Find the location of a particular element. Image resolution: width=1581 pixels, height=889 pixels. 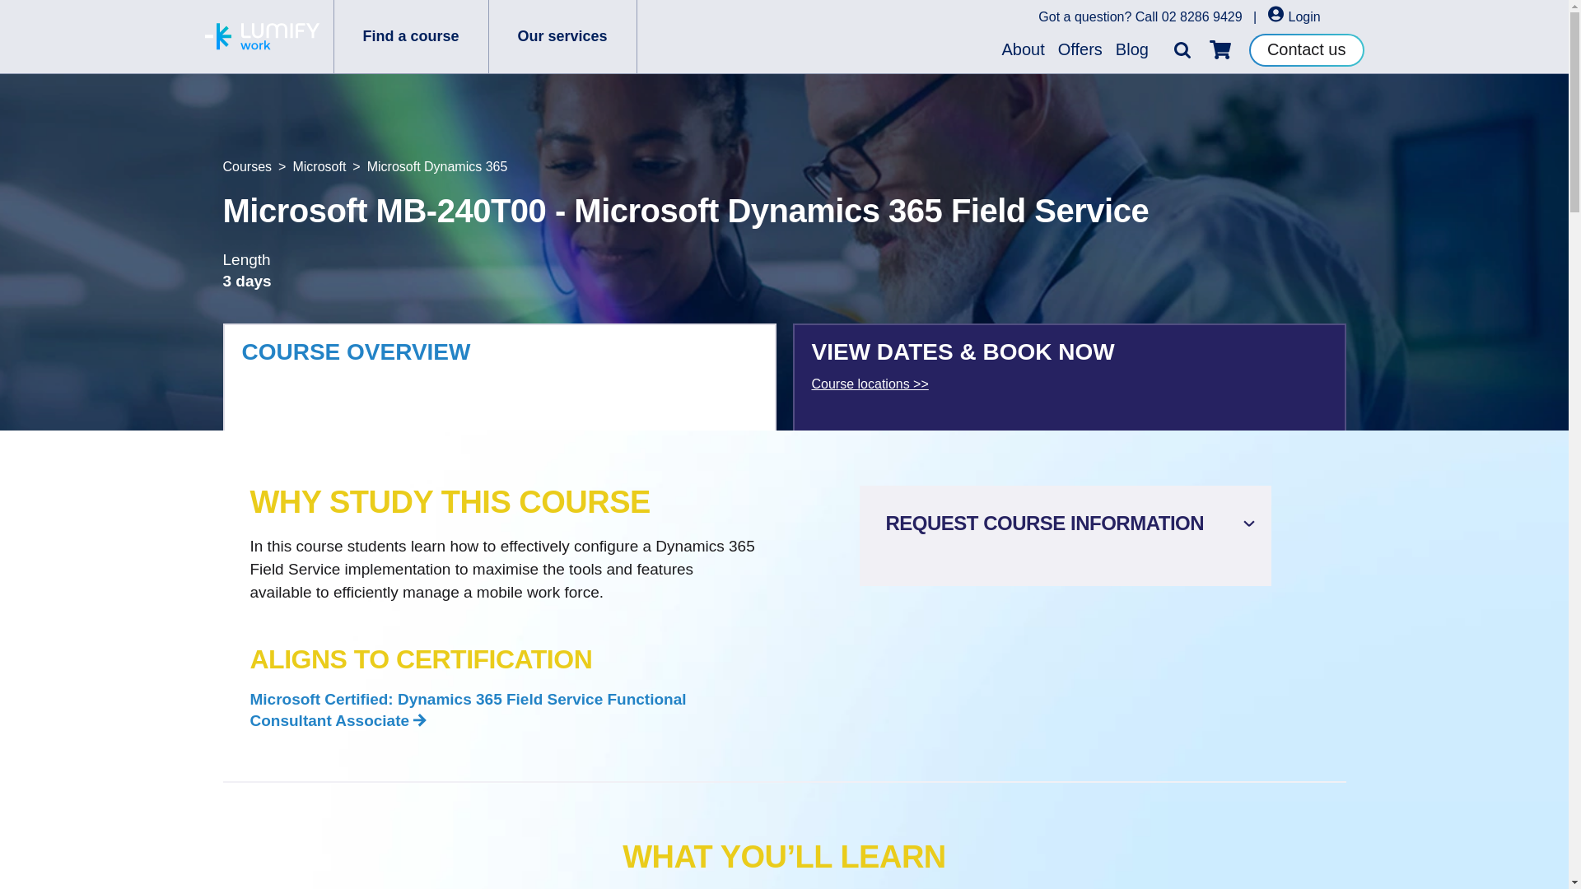

Login is located at coordinates (1294, 16).